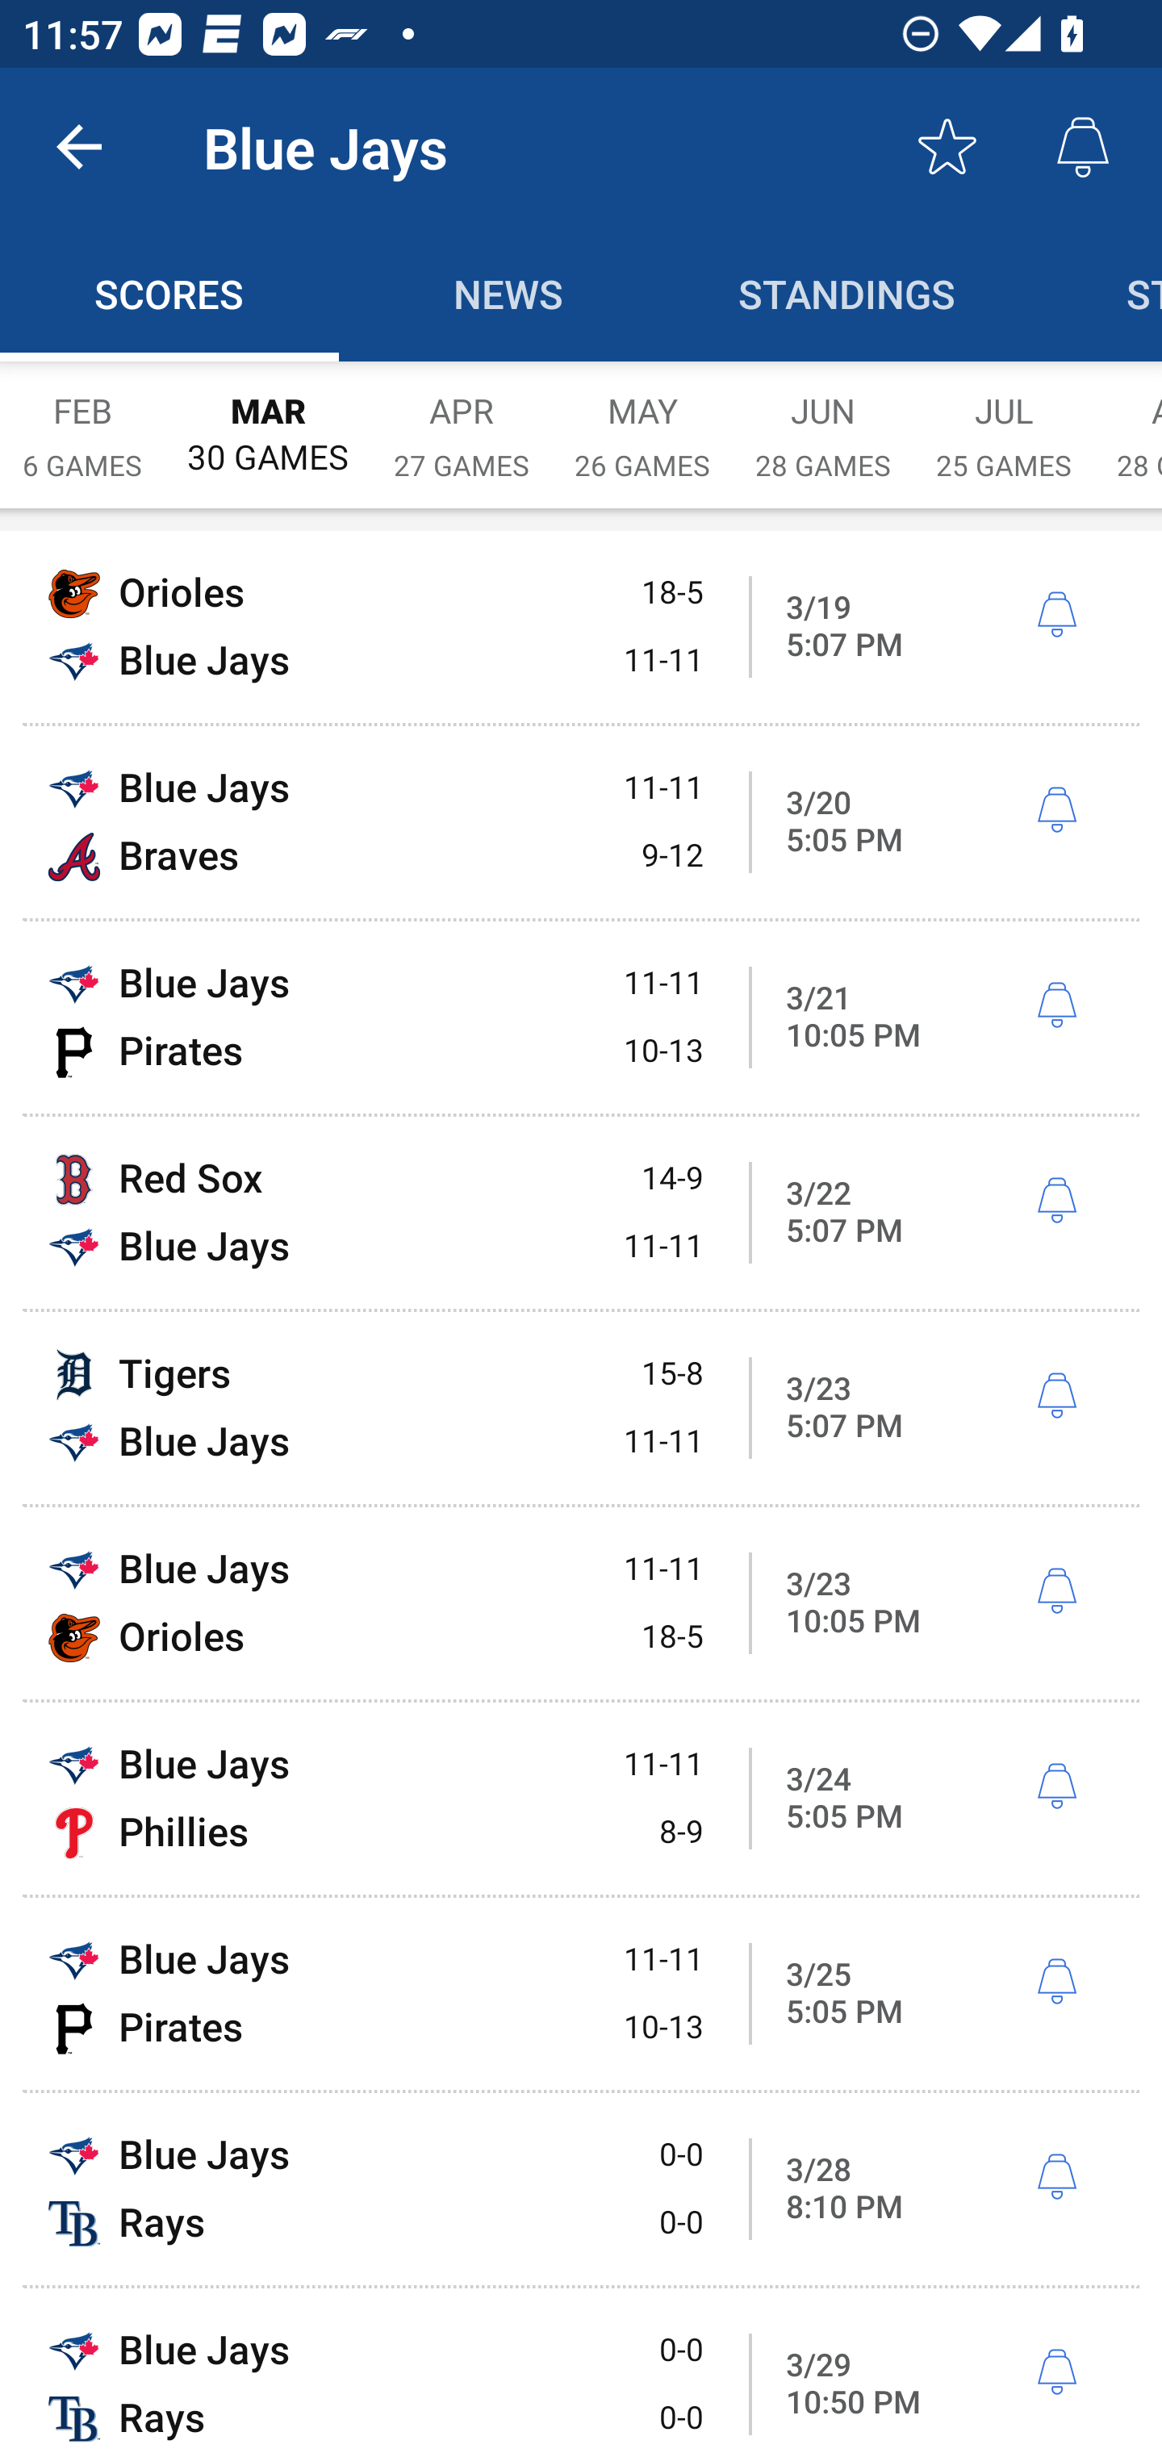 The width and height of the screenshot is (1162, 2453). What do you see at coordinates (581, 2189) in the screenshot?
I see `Blue Jays 0-0 Rays 0-0 3/28 8:10 PM í` at bounding box center [581, 2189].